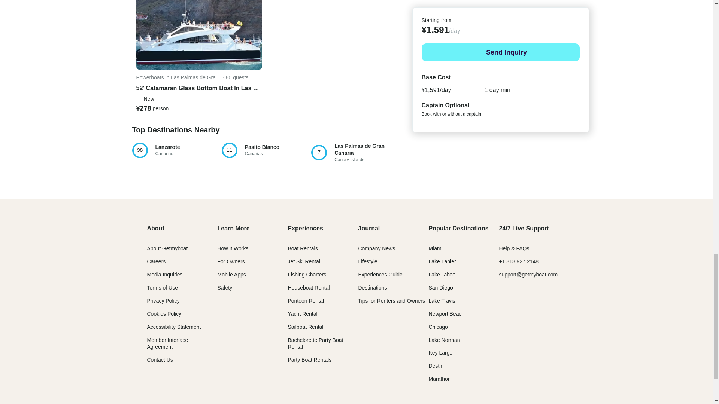  Describe the element at coordinates (162, 287) in the screenshot. I see `Terms of Use` at that location.